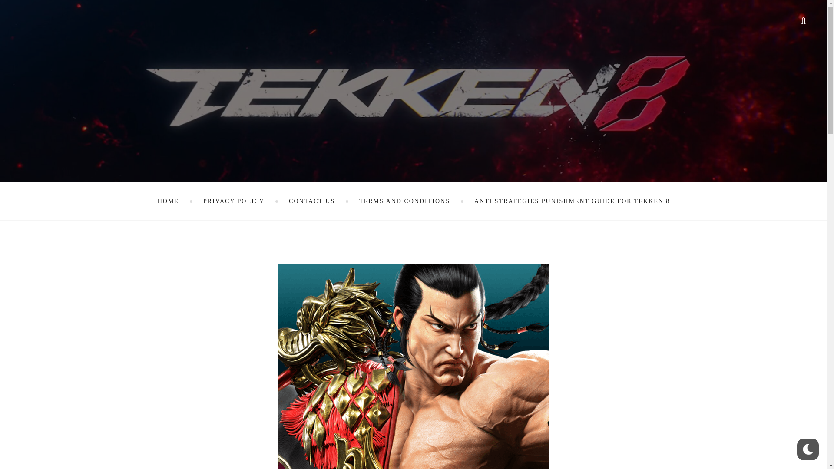 This screenshot has height=469, width=834. I want to click on HOME, so click(168, 201).